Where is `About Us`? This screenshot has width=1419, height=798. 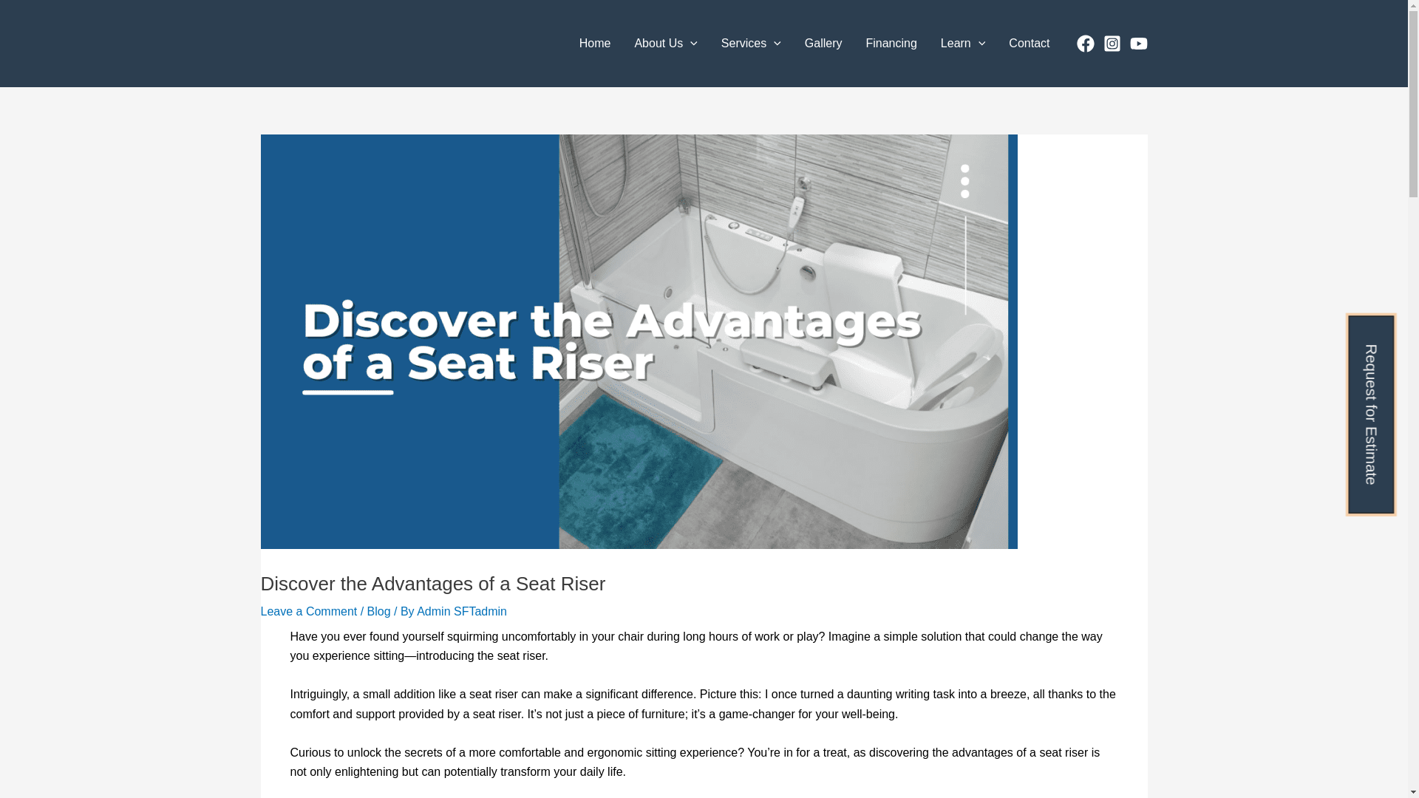
About Us is located at coordinates (665, 44).